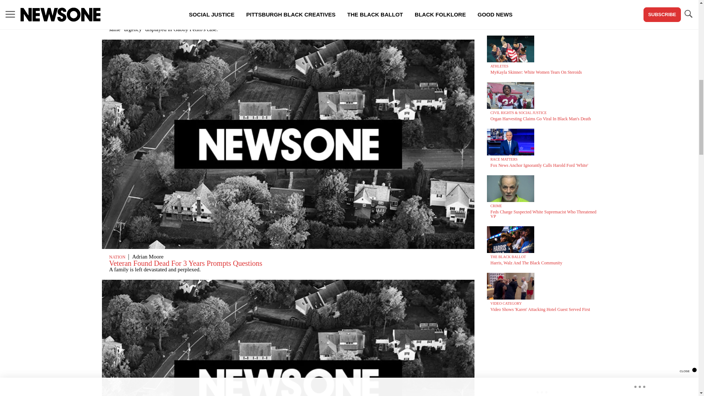  I want to click on NEWS, so click(115, 11).